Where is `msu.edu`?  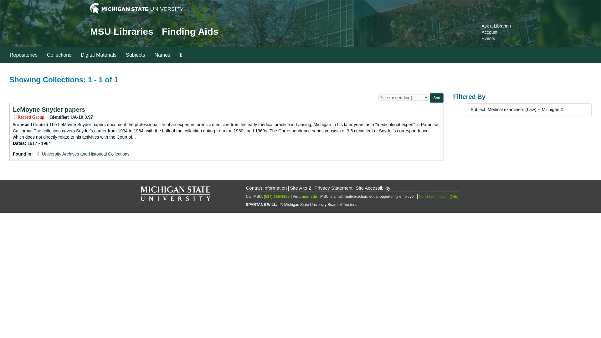 msu.edu is located at coordinates (309, 197).